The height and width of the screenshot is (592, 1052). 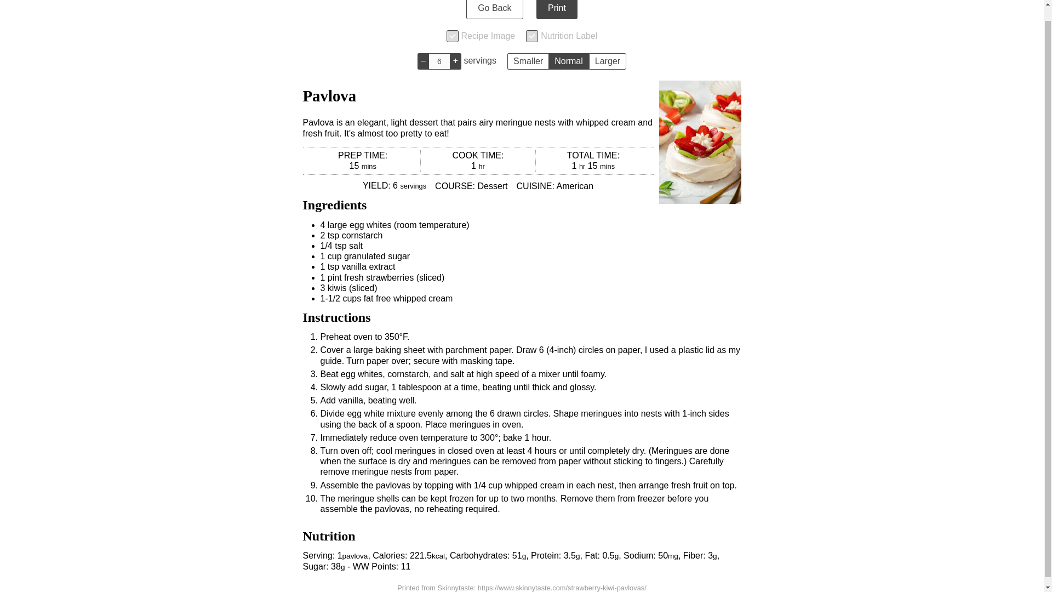 I want to click on 6, so click(x=439, y=61).